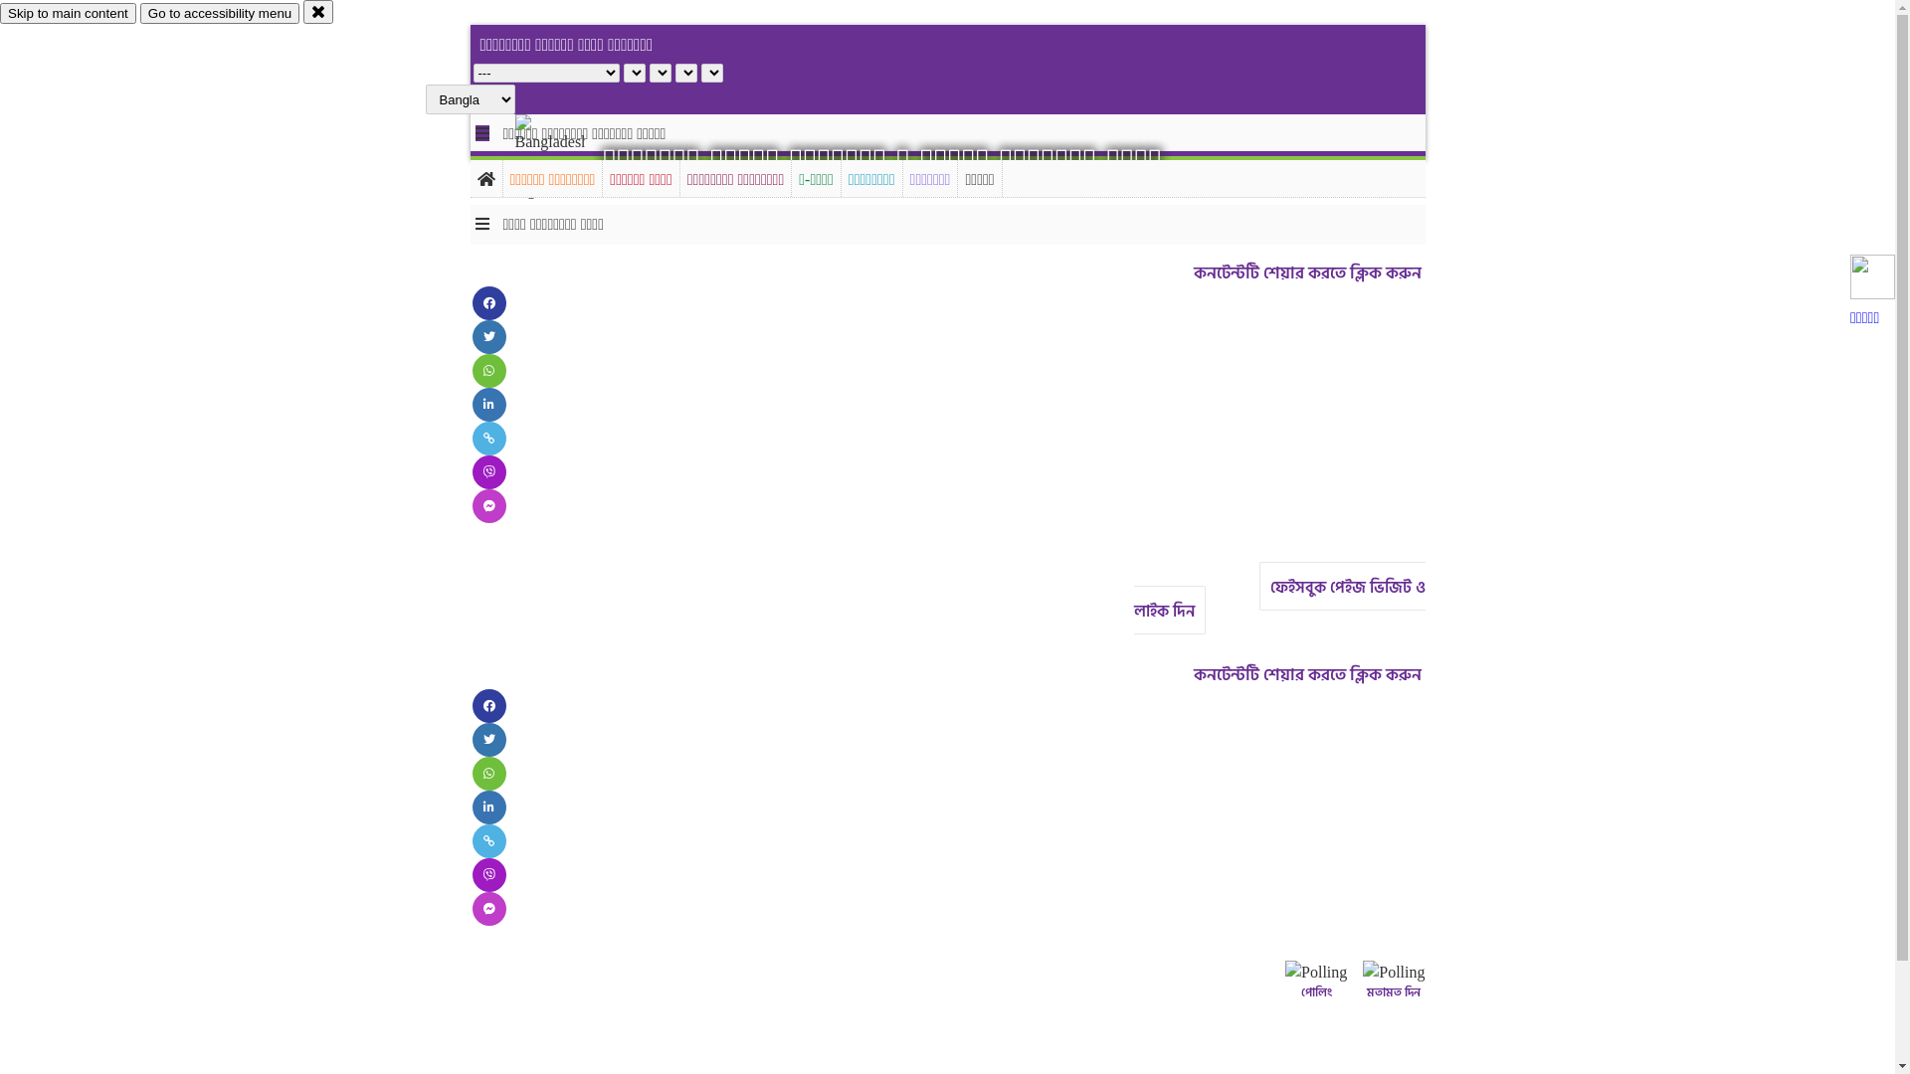 The height and width of the screenshot is (1074, 1910). Describe the element at coordinates (318, 12) in the screenshot. I see `close` at that location.